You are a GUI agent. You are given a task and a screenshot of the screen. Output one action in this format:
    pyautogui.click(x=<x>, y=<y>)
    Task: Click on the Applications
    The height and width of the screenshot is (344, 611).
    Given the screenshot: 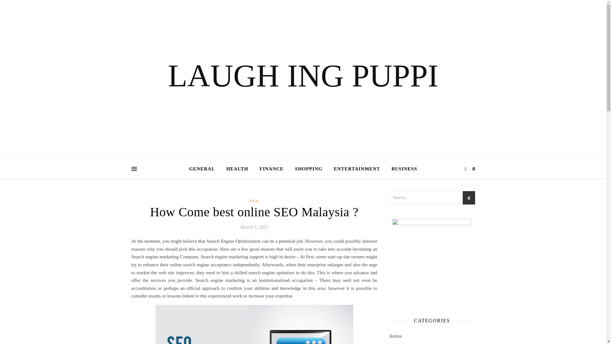 What is the action you would take?
    pyautogui.click(x=401, y=344)
    